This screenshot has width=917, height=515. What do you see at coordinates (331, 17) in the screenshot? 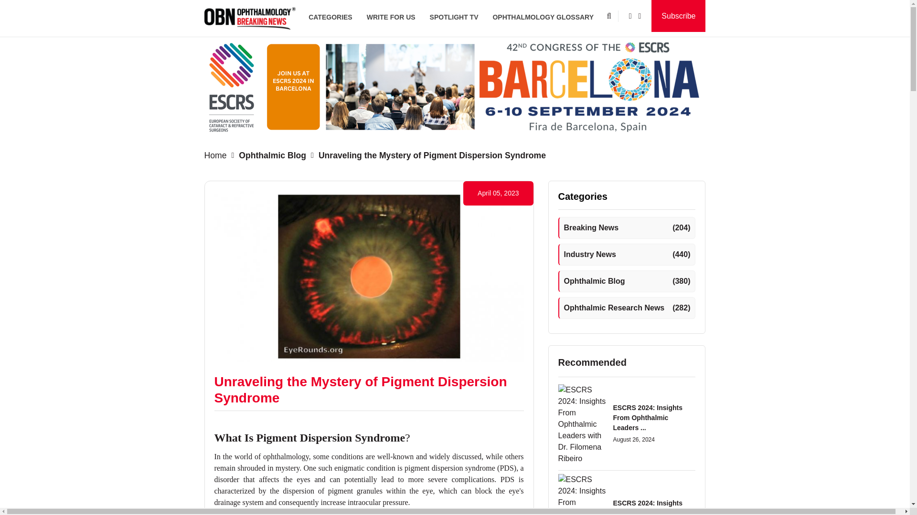
I see `CATEGORIES` at bounding box center [331, 17].